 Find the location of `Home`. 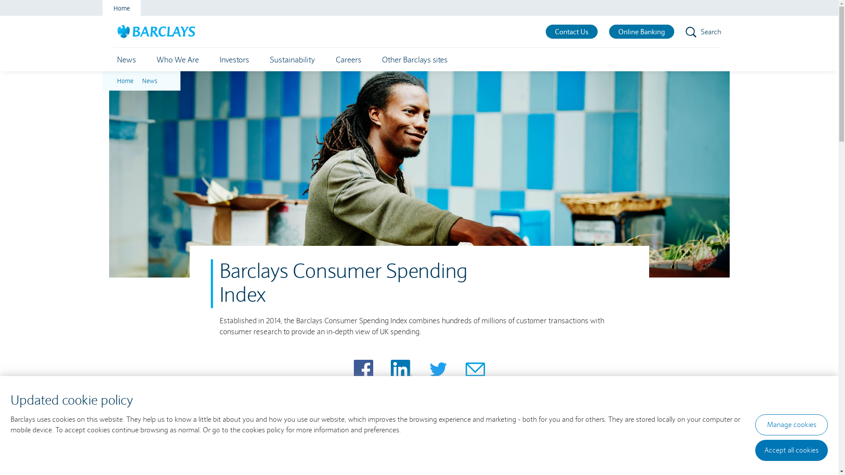

Home is located at coordinates (121, 8).